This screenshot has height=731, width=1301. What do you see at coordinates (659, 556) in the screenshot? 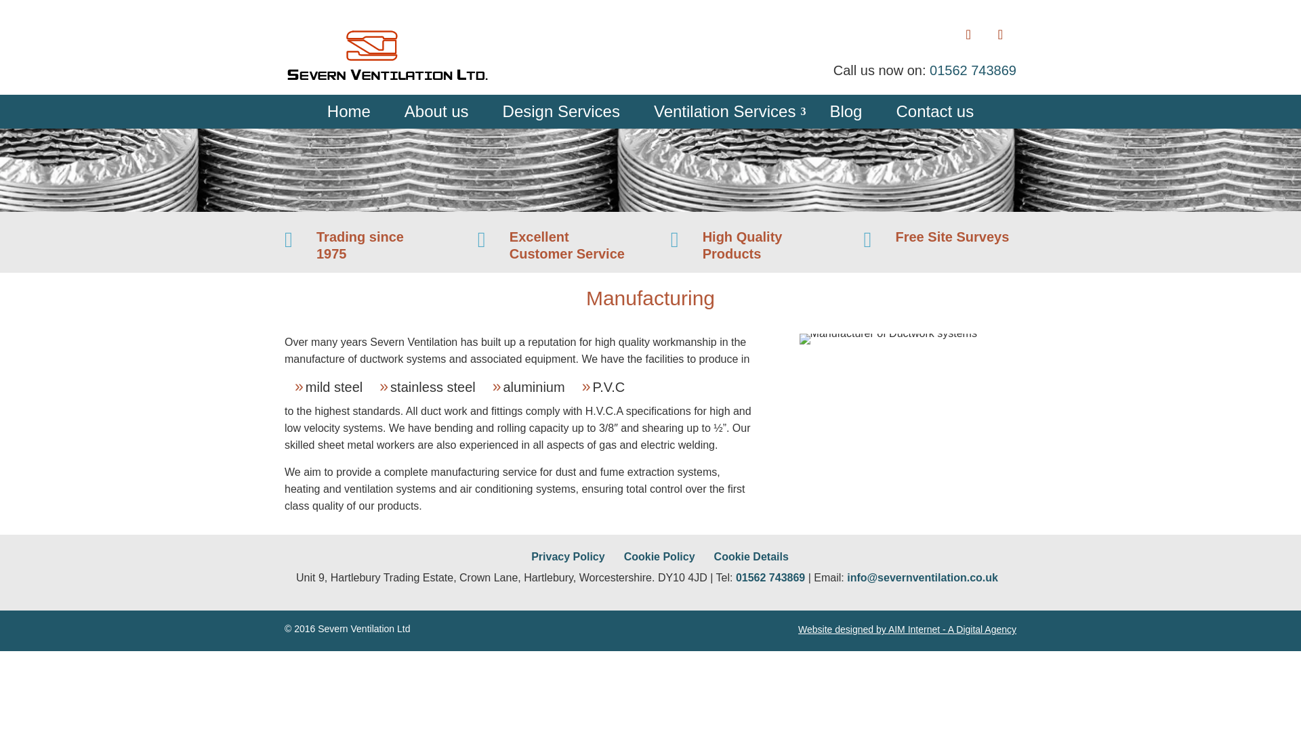
I see `Cookie Policy` at bounding box center [659, 556].